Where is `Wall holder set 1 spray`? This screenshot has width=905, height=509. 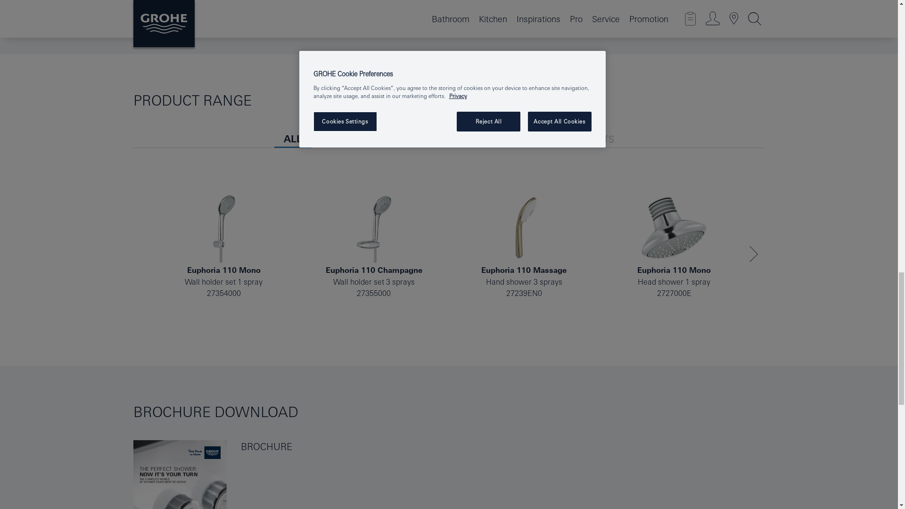
Wall holder set 1 spray is located at coordinates (223, 228).